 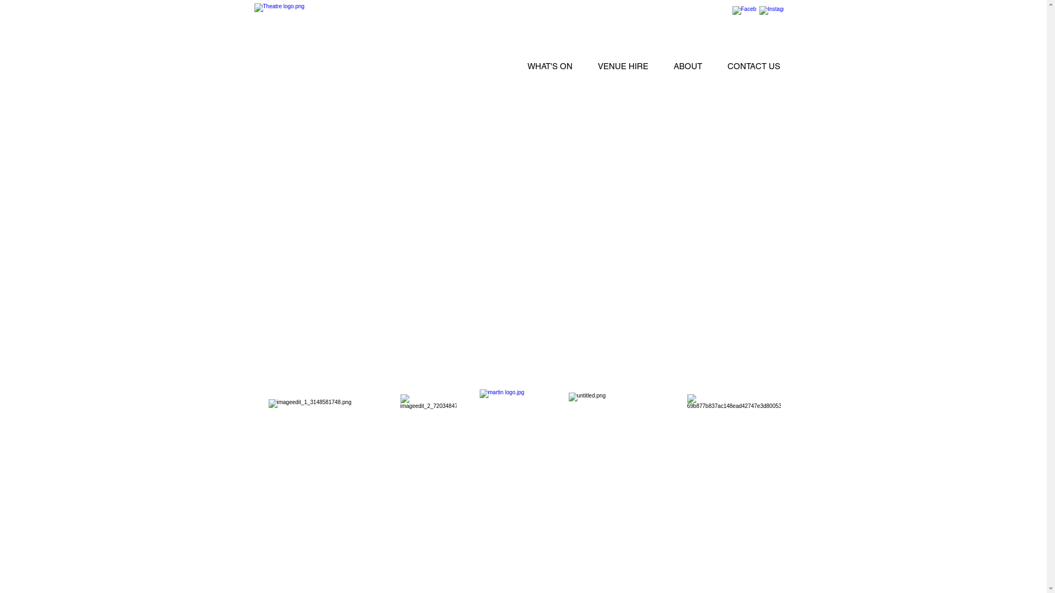 What do you see at coordinates (687, 66) in the screenshot?
I see `ABOUT` at bounding box center [687, 66].